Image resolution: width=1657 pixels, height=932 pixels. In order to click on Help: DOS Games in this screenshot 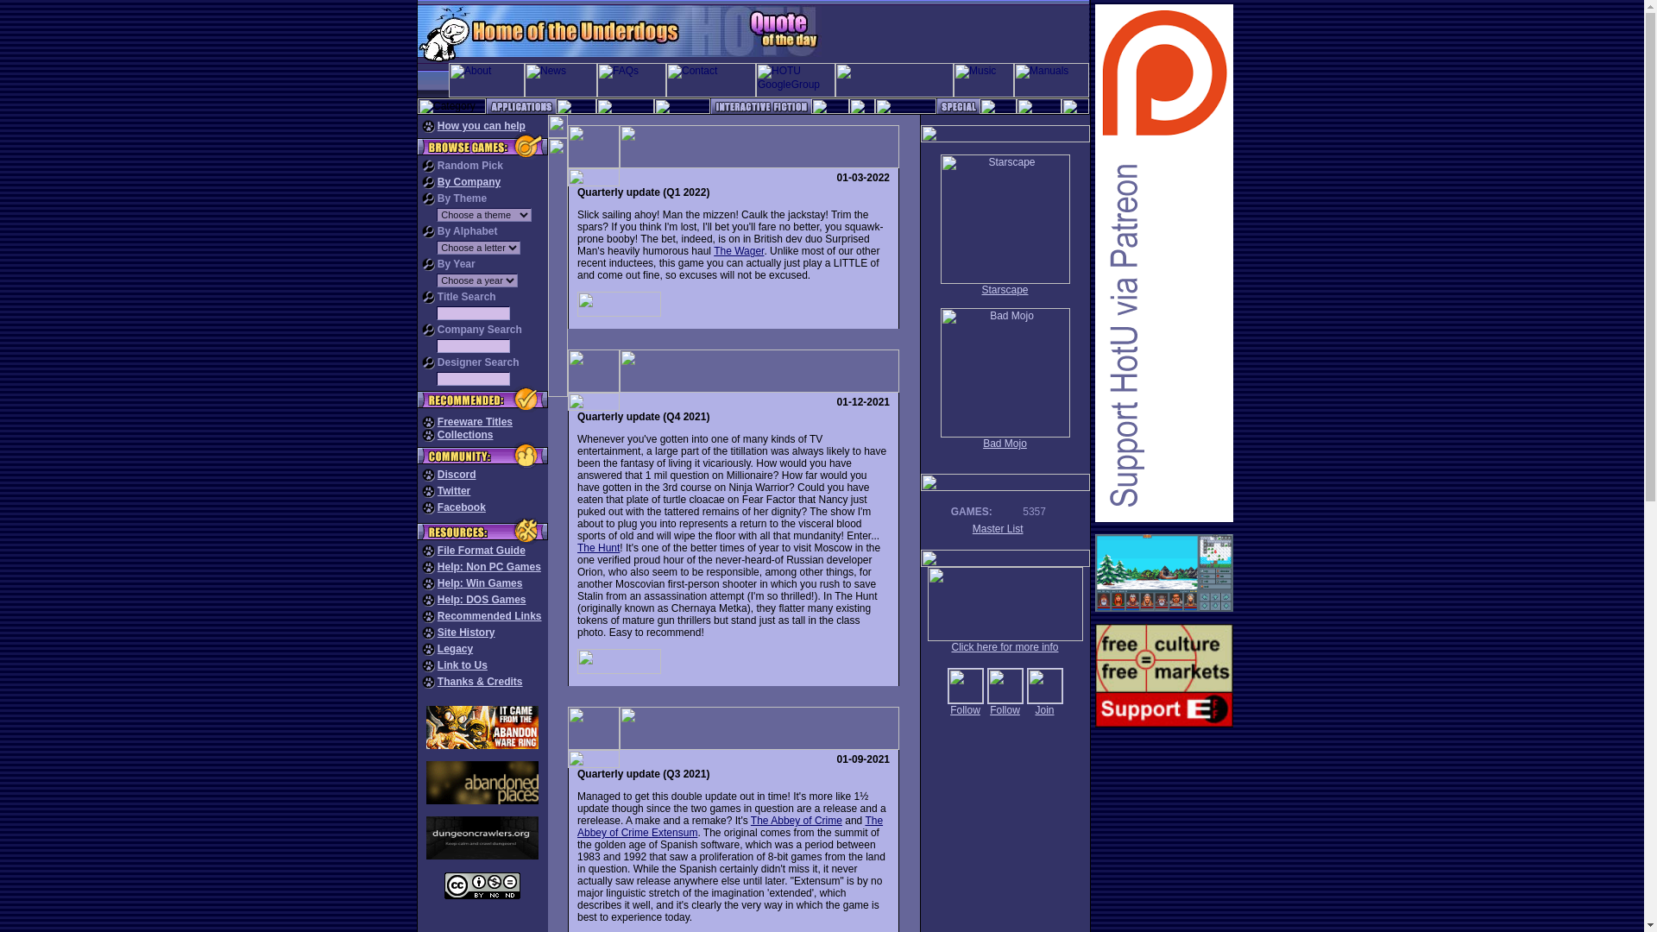, I will do `click(482, 599)`.